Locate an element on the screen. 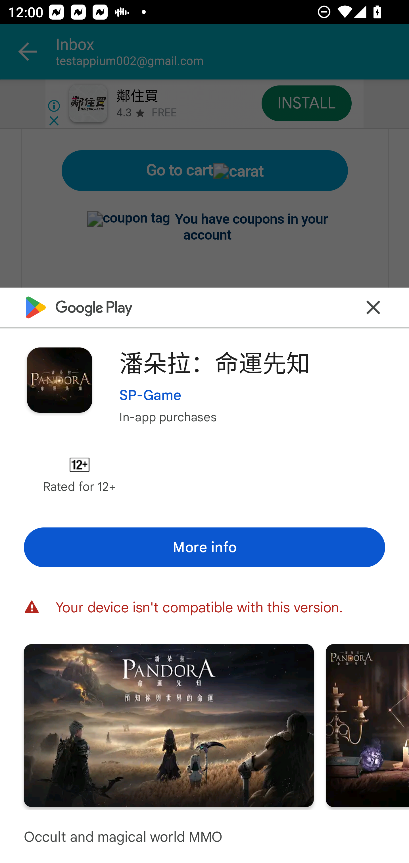 The width and height of the screenshot is (409, 863). Image of app or game icon for 潘朵拉：命運先知 is located at coordinates (59, 380).